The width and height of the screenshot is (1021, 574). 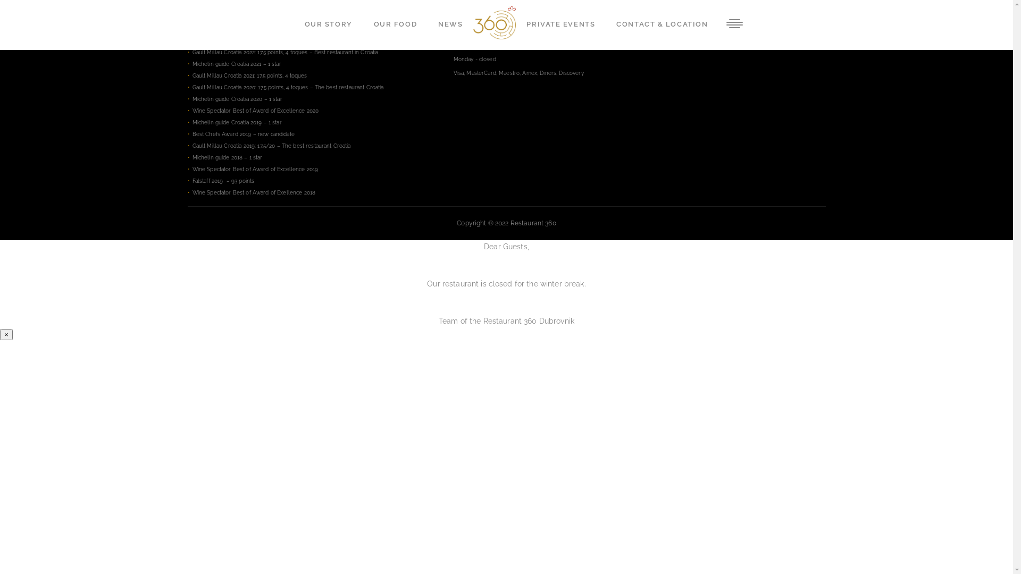 I want to click on Visa, MasterCard, Maestro, Amex, Diners, Discovery, so click(x=539, y=73).